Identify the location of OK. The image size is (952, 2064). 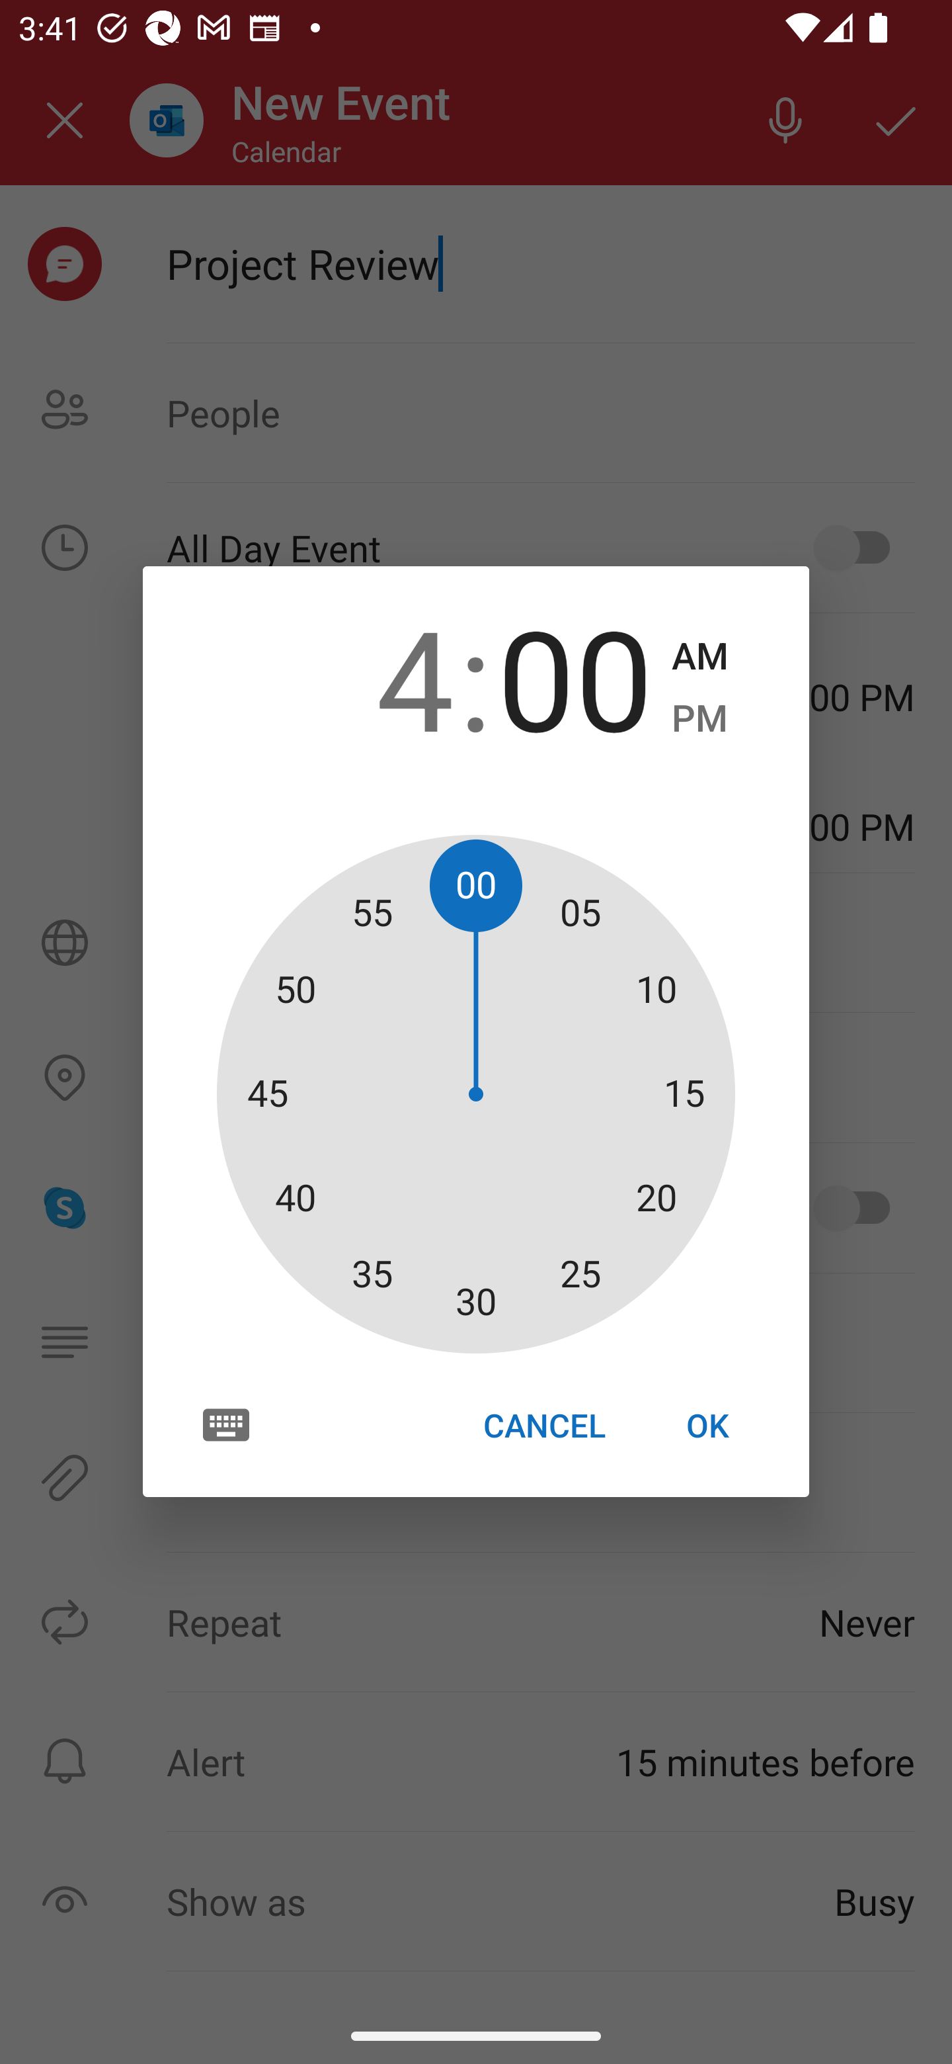
(707, 1425).